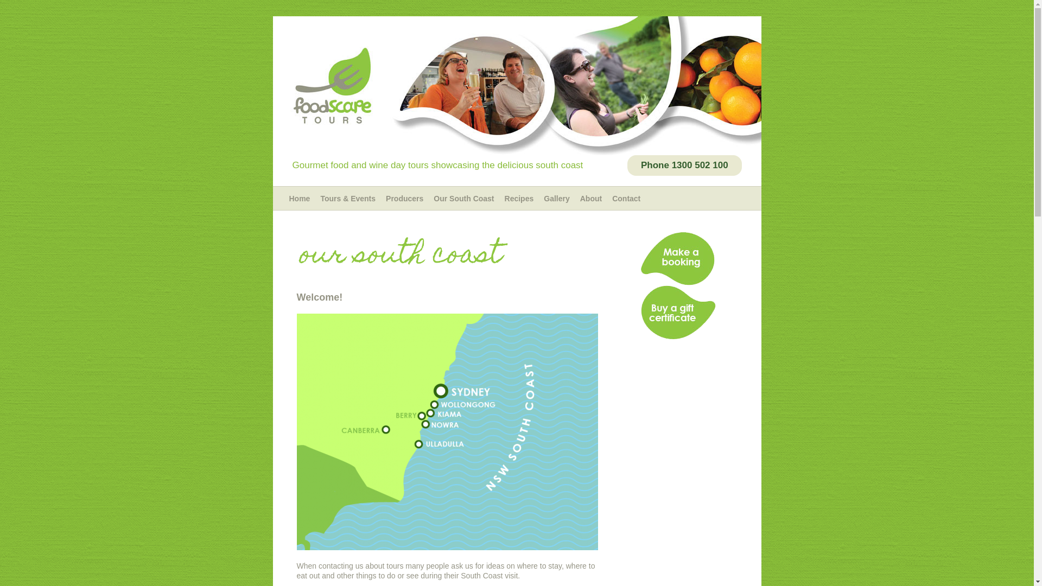 The height and width of the screenshot is (586, 1042). What do you see at coordinates (519, 199) in the screenshot?
I see `Recipes` at bounding box center [519, 199].